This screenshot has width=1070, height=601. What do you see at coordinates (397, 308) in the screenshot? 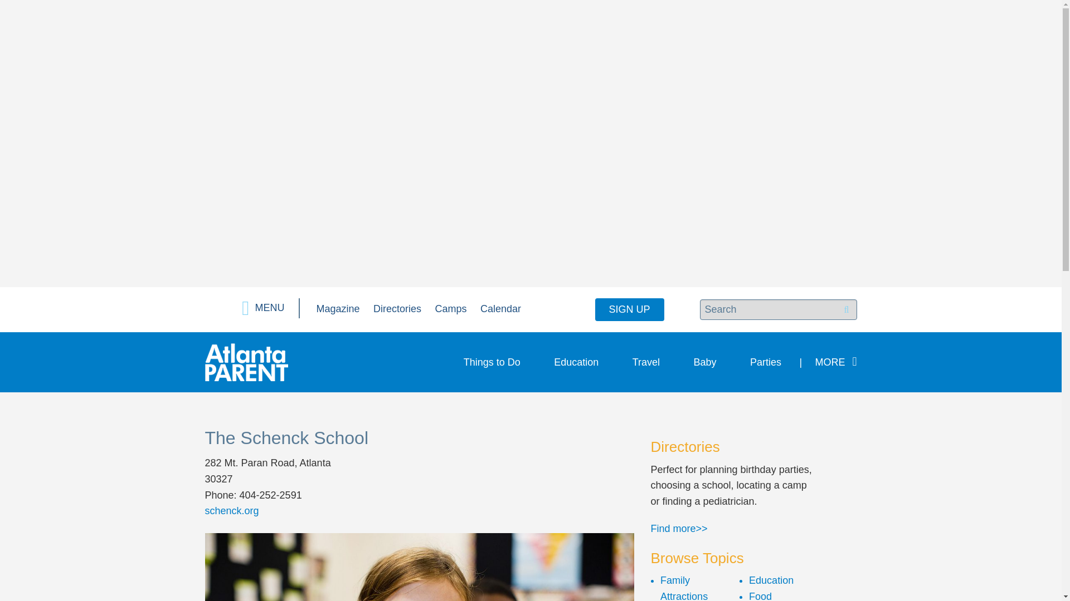
I see `Directories` at bounding box center [397, 308].